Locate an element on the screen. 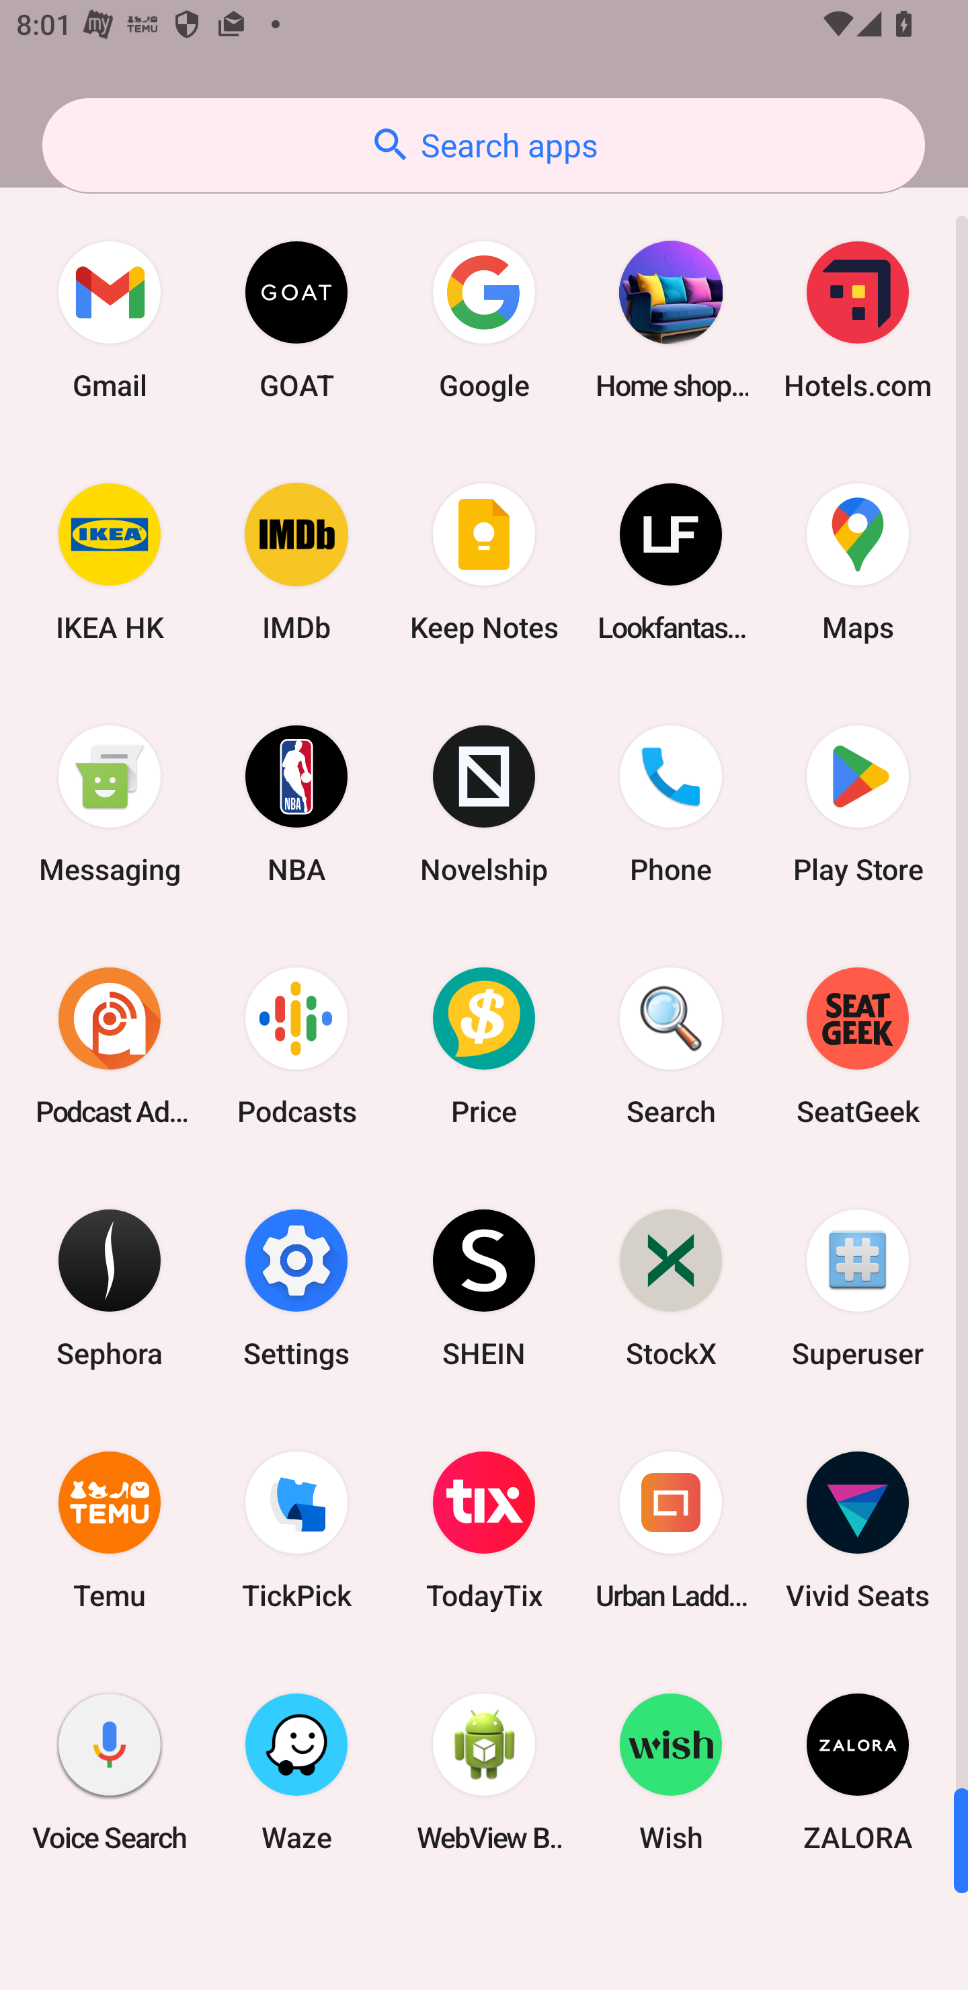 This screenshot has width=968, height=1990. TickPick is located at coordinates (296, 1530).